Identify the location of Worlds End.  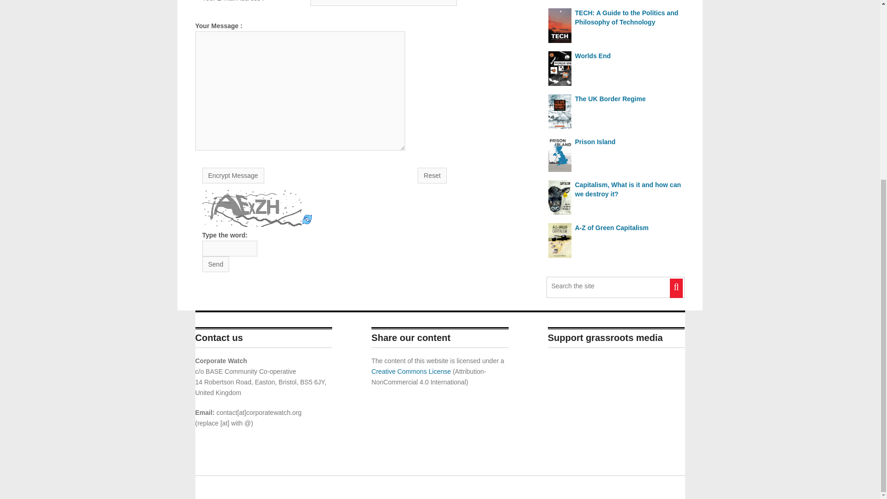
(615, 55).